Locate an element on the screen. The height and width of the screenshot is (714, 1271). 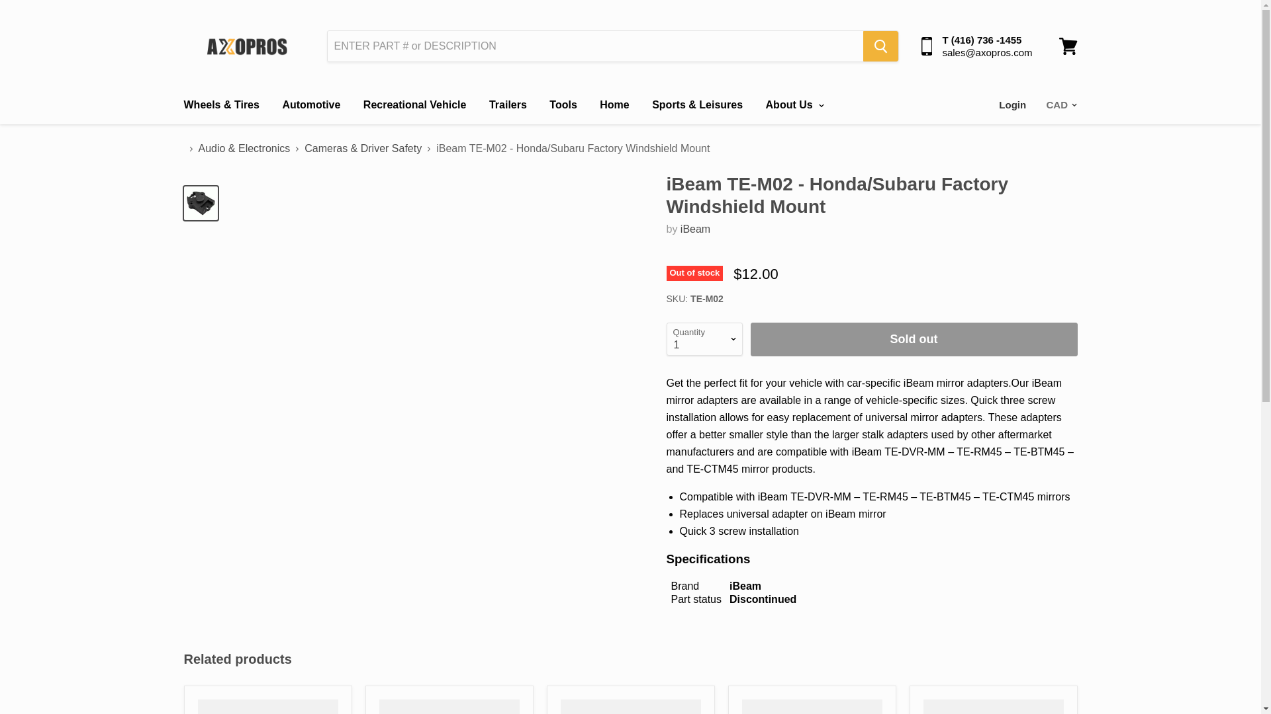
Home is located at coordinates (614, 105).